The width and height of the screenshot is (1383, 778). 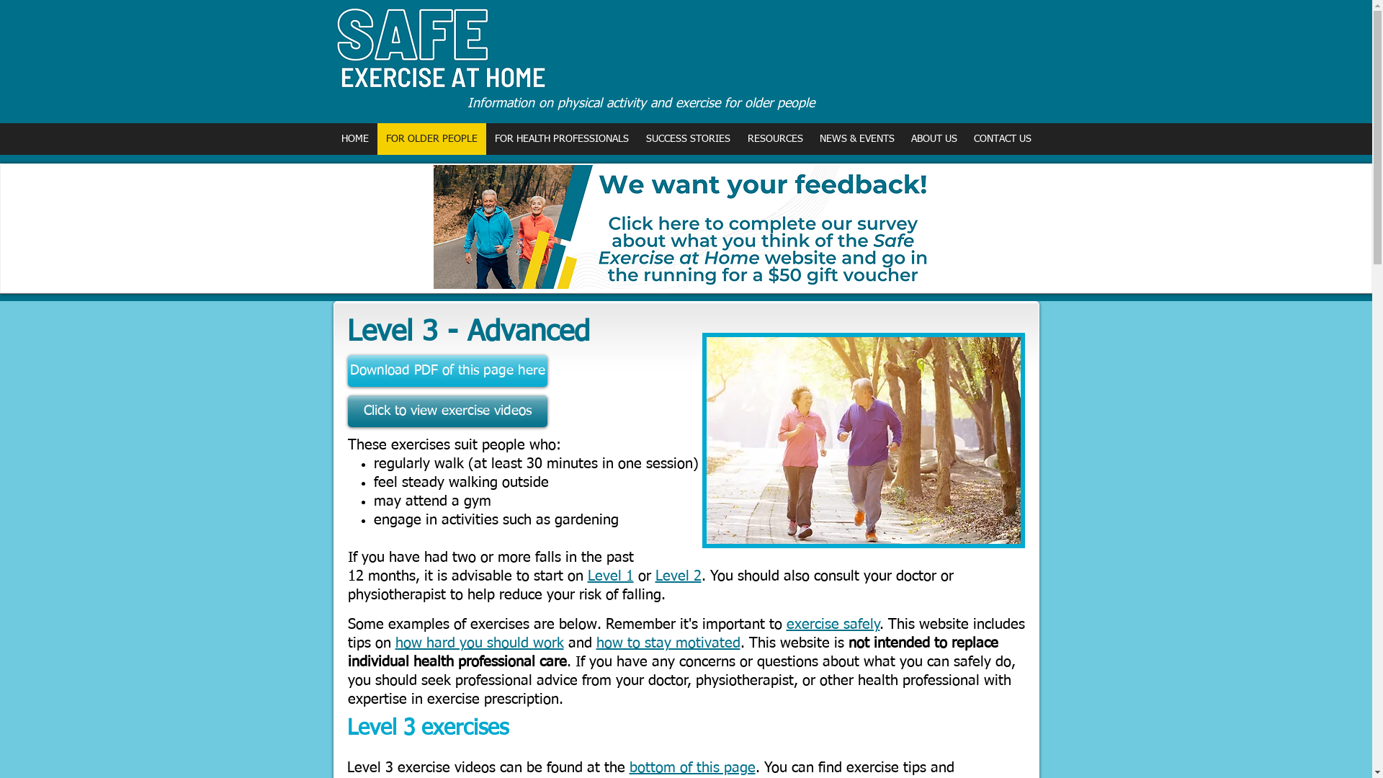 I want to click on FOR HEALTH PROFESSIONALS, so click(x=561, y=139).